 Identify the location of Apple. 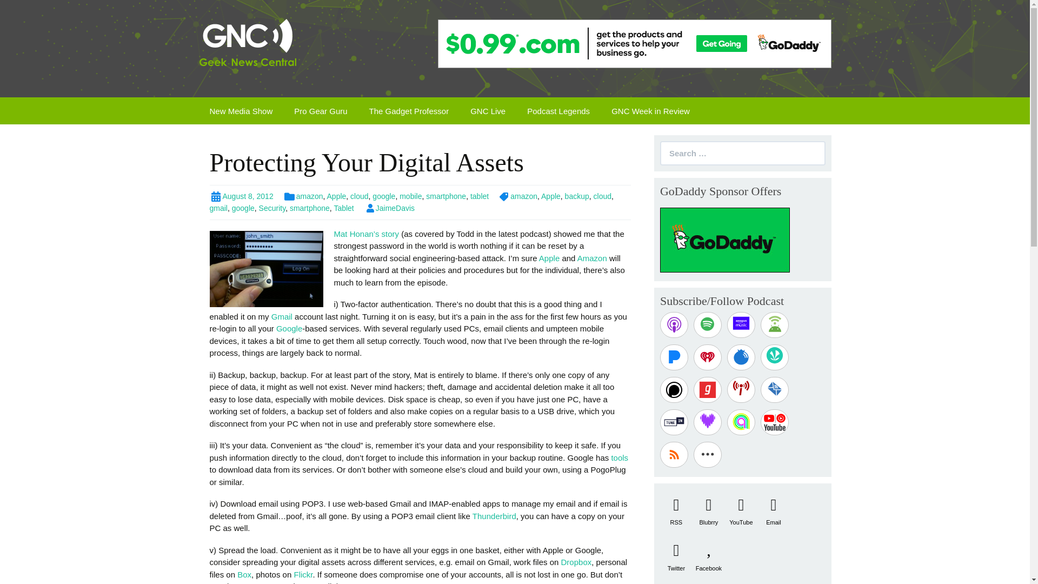
(550, 196).